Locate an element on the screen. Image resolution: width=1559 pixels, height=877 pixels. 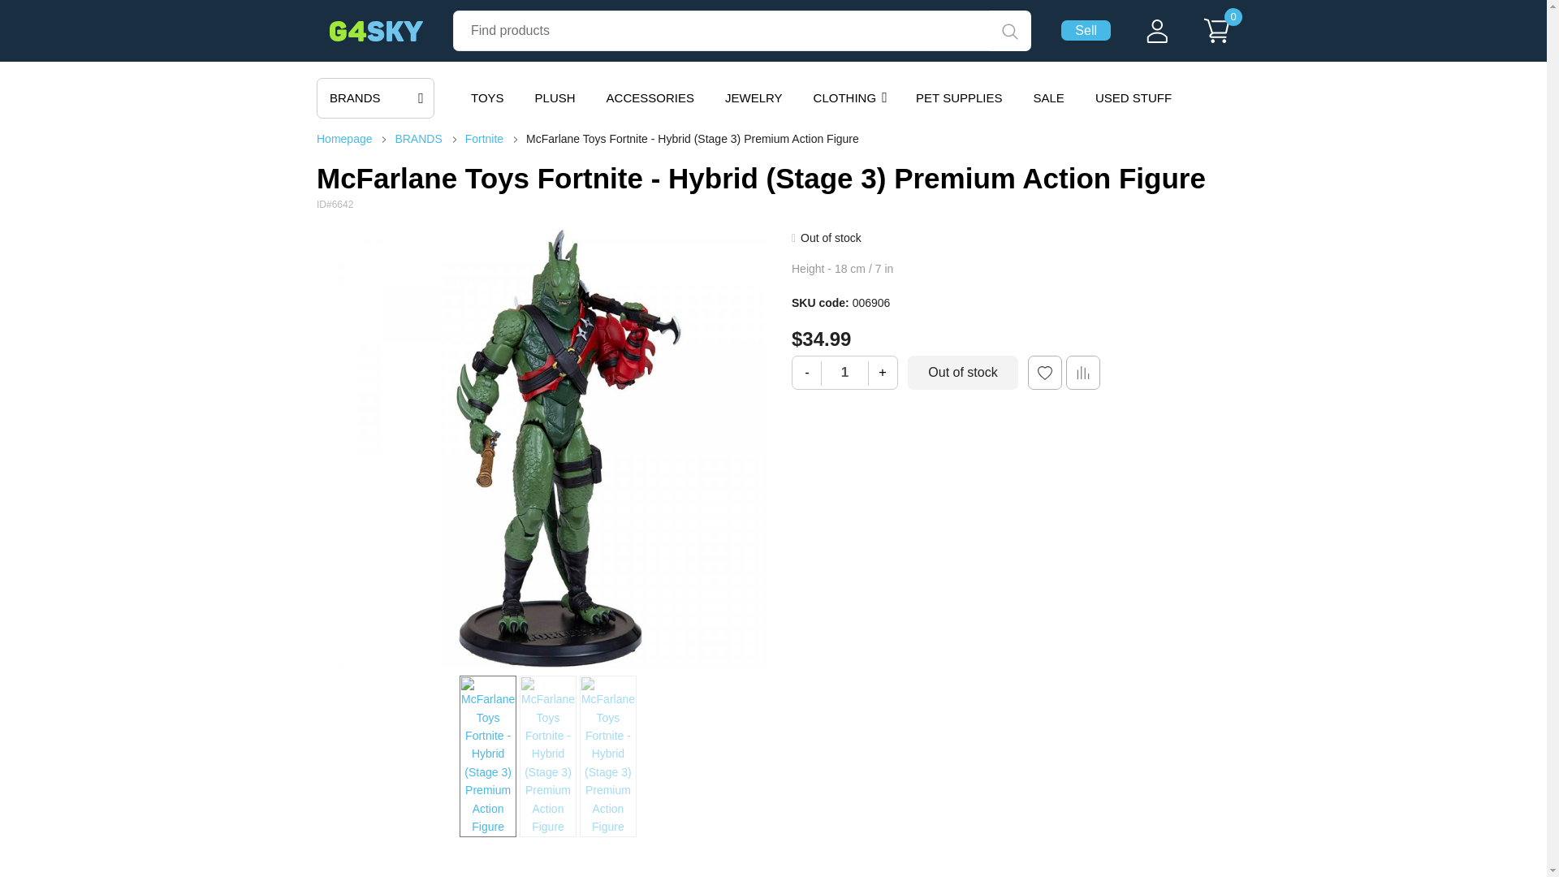
TOYS is located at coordinates (487, 97).